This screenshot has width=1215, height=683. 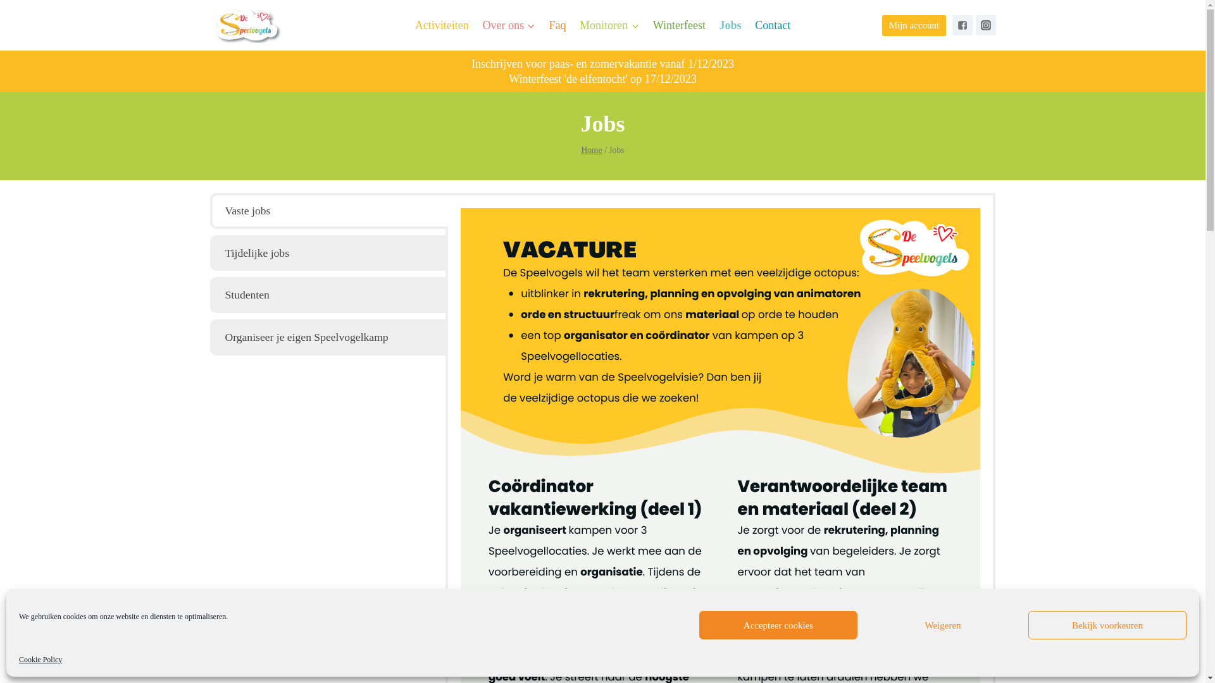 What do you see at coordinates (730, 25) in the screenshot?
I see `Jobs` at bounding box center [730, 25].